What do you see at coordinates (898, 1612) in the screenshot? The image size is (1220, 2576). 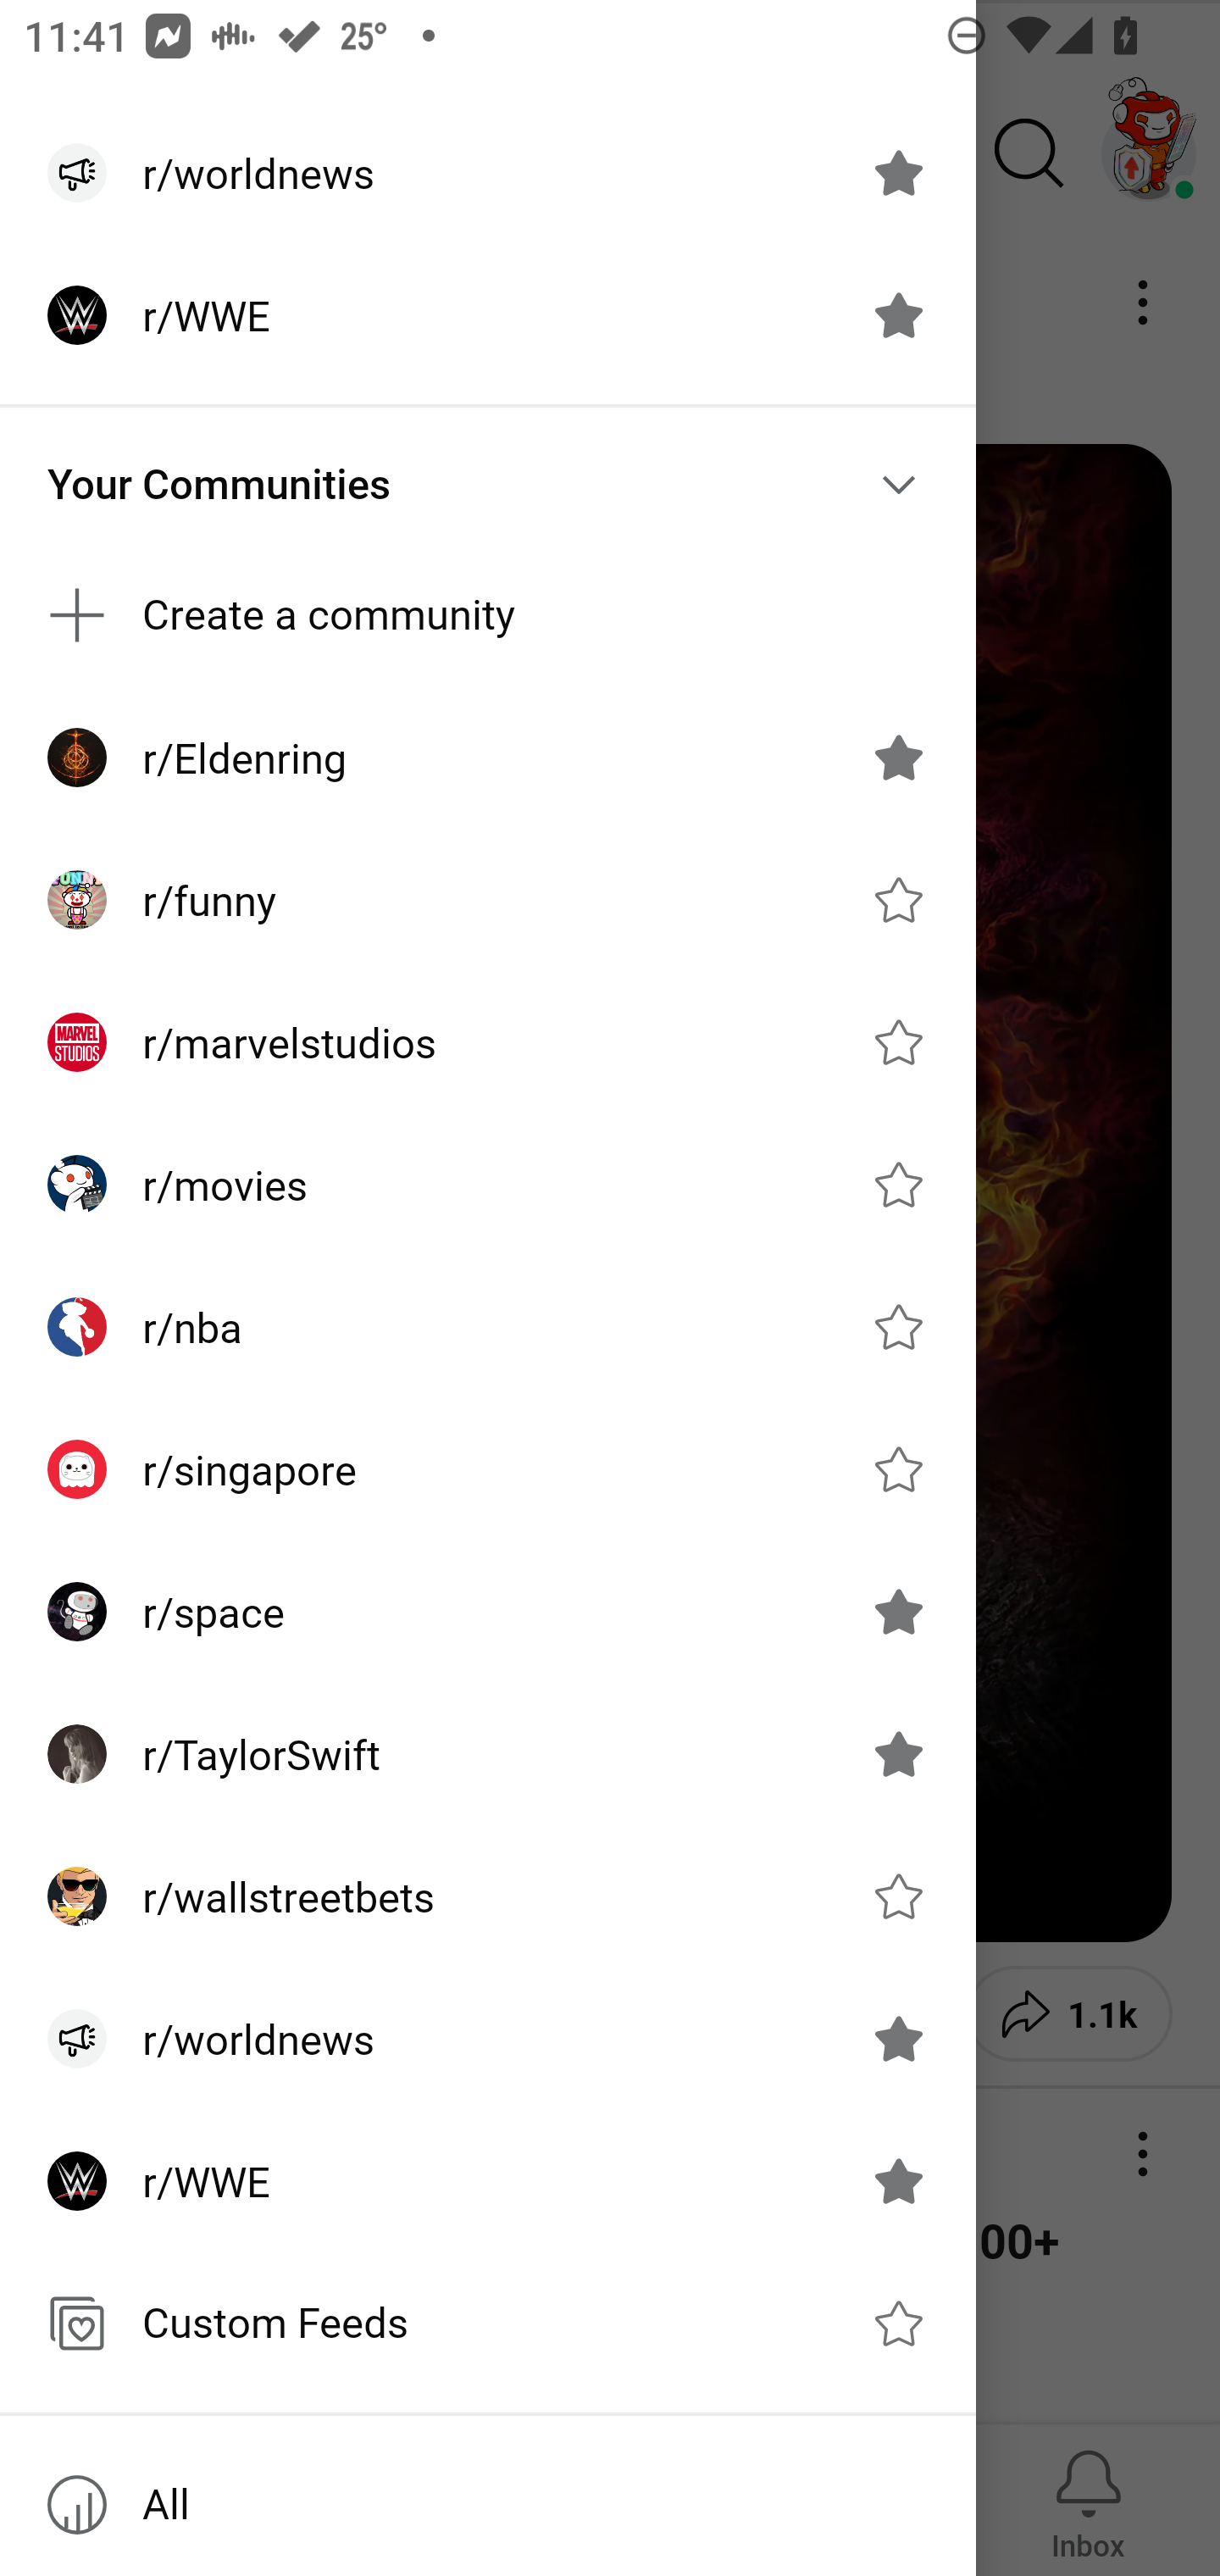 I see `Unfavorite r/space` at bounding box center [898, 1612].